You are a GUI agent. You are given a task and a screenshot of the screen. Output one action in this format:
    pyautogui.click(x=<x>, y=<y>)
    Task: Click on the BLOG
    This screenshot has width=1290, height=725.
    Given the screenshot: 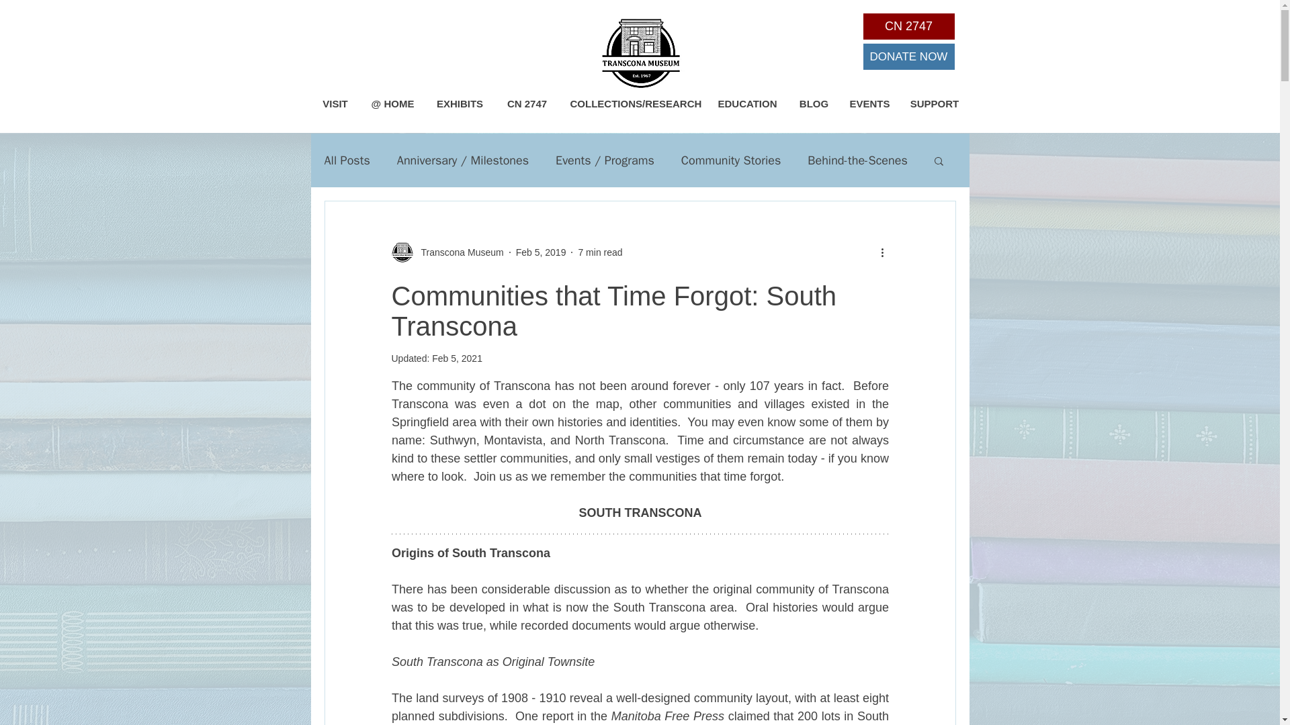 What is the action you would take?
    pyautogui.click(x=814, y=103)
    